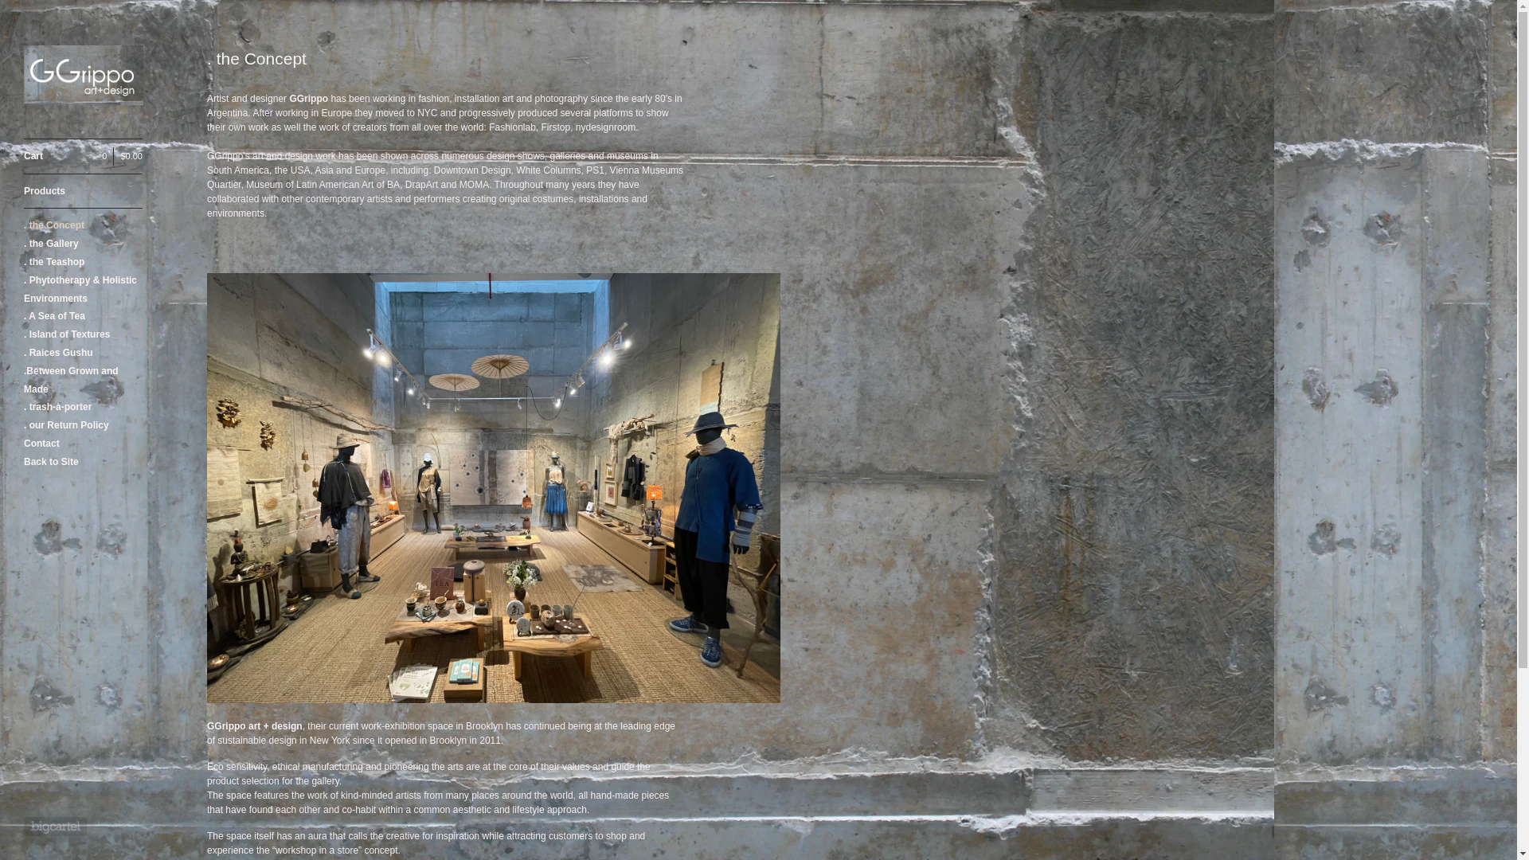 Image resolution: width=1529 pixels, height=860 pixels. What do you see at coordinates (83, 316) in the screenshot?
I see `. A Sea of Tea` at bounding box center [83, 316].